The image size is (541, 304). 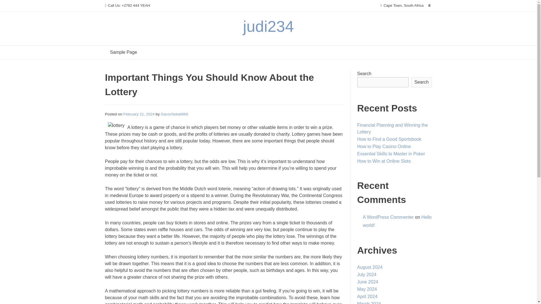 What do you see at coordinates (392, 128) in the screenshot?
I see `Financial Planning and Winning the Lottery` at bounding box center [392, 128].